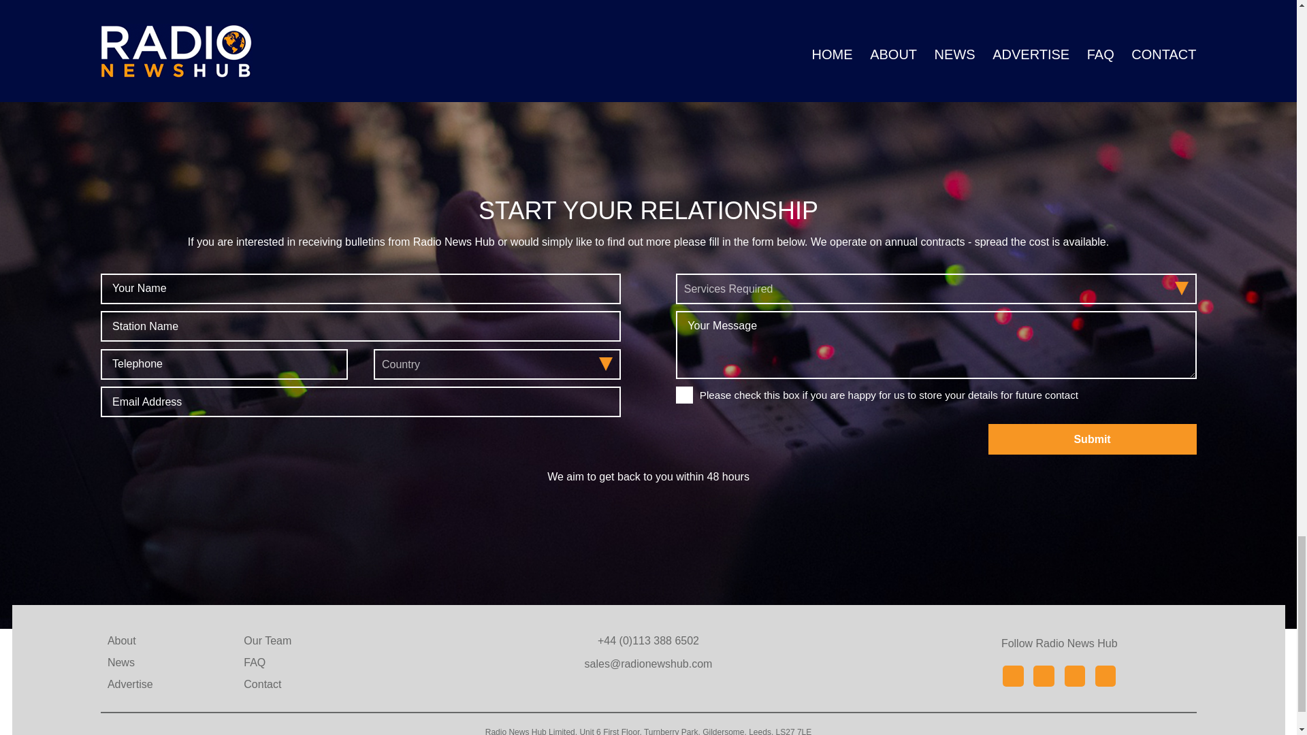 The image size is (1307, 735). Describe the element at coordinates (1106, 675) in the screenshot. I see `See Us On Instagram` at that location.